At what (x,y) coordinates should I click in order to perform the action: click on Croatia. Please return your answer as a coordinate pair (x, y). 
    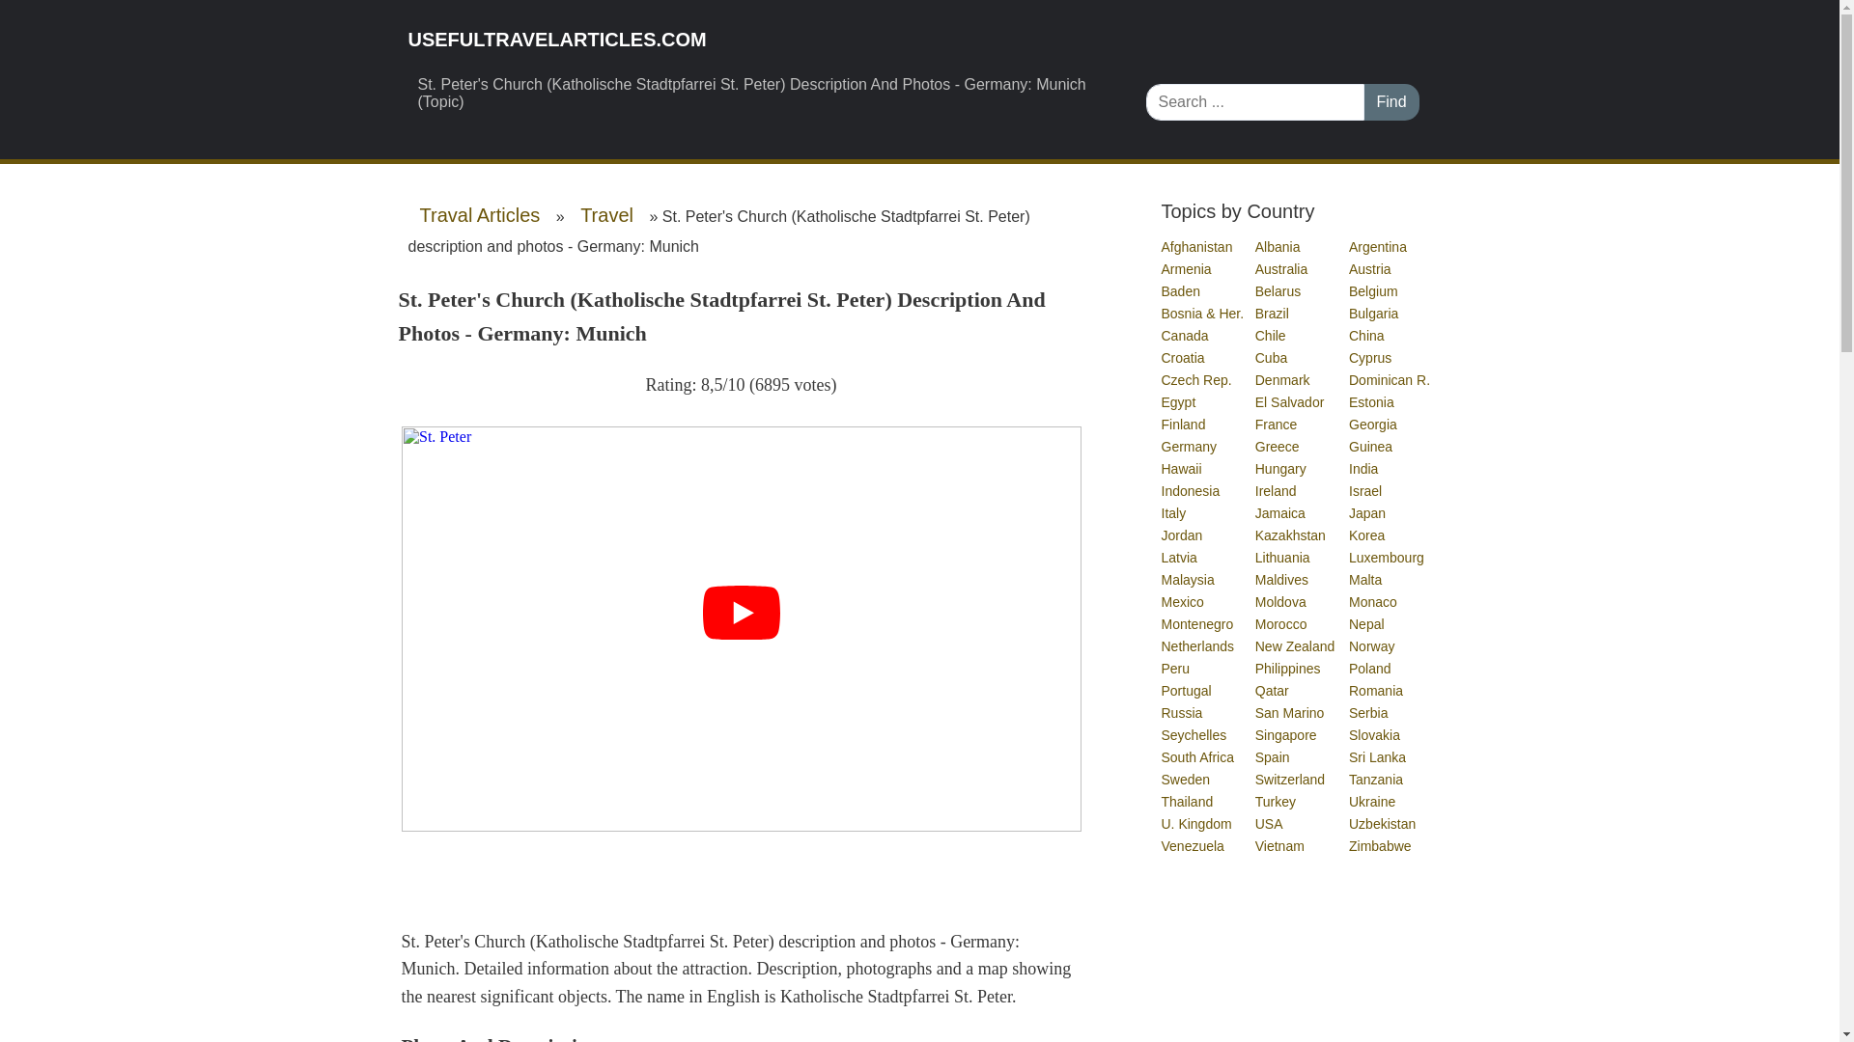
    Looking at the image, I should click on (1183, 357).